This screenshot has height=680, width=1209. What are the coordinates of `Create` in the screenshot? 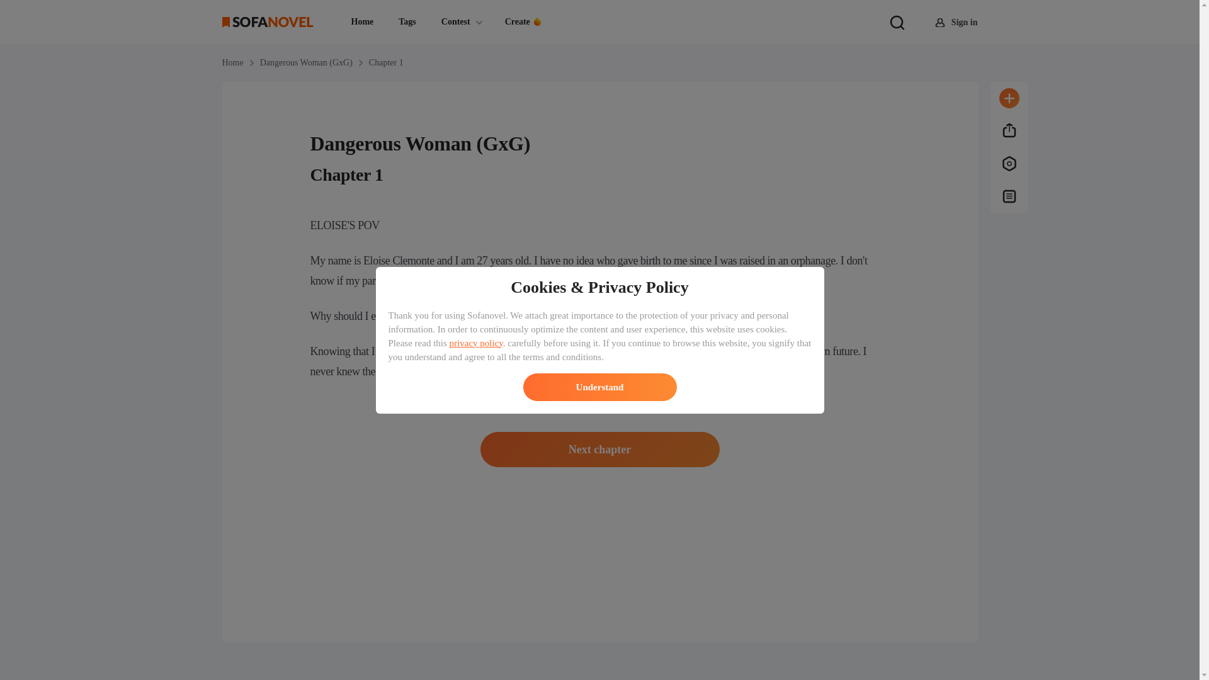 It's located at (524, 33).